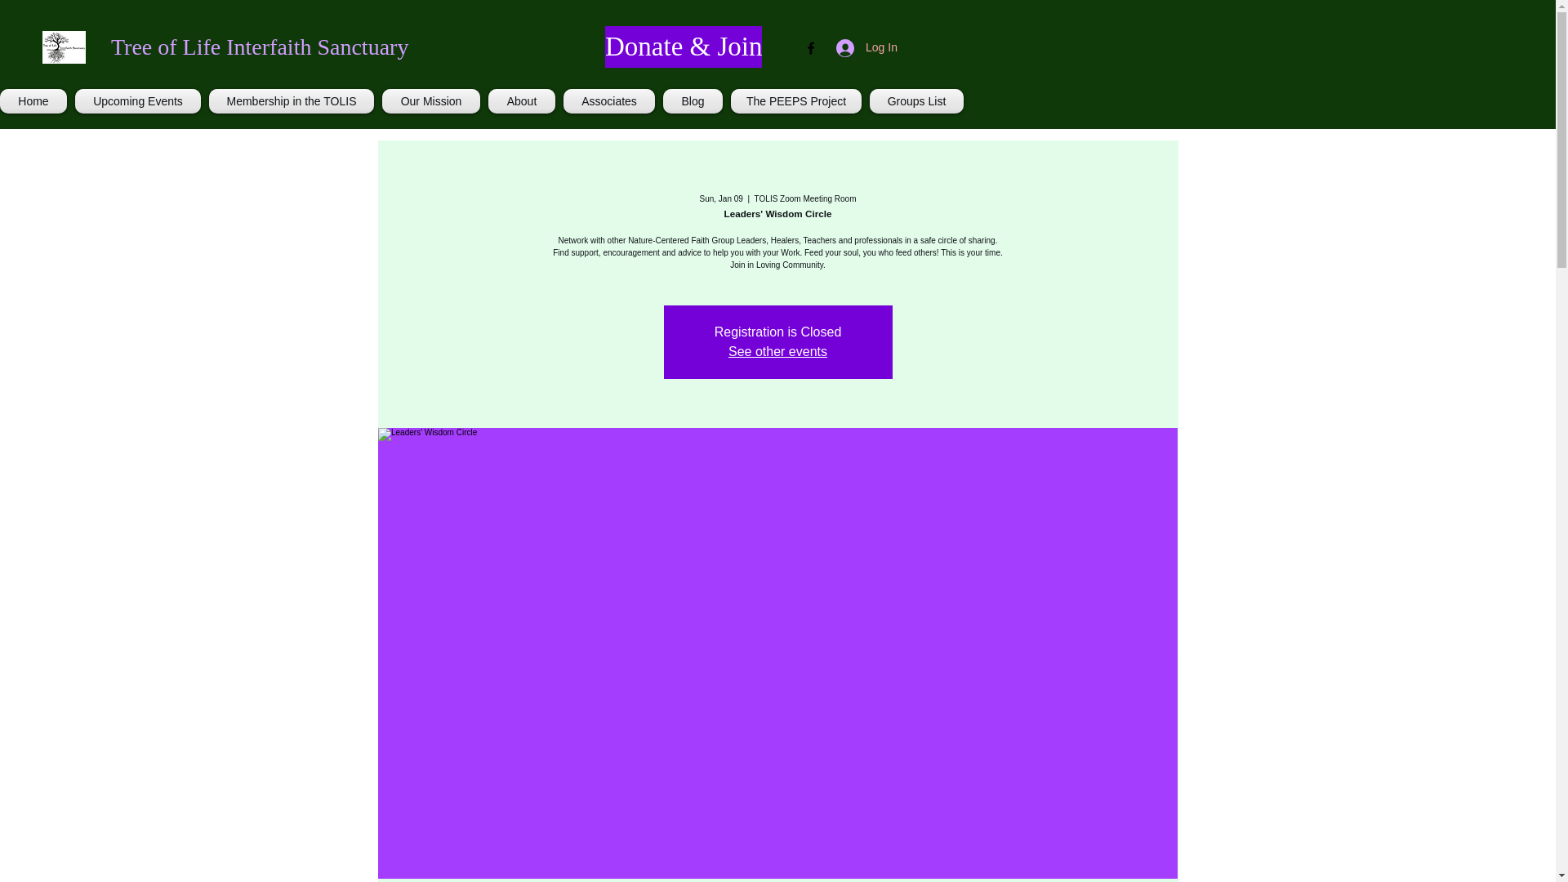 The image size is (1568, 882). I want to click on Upcoming Events, so click(137, 101).